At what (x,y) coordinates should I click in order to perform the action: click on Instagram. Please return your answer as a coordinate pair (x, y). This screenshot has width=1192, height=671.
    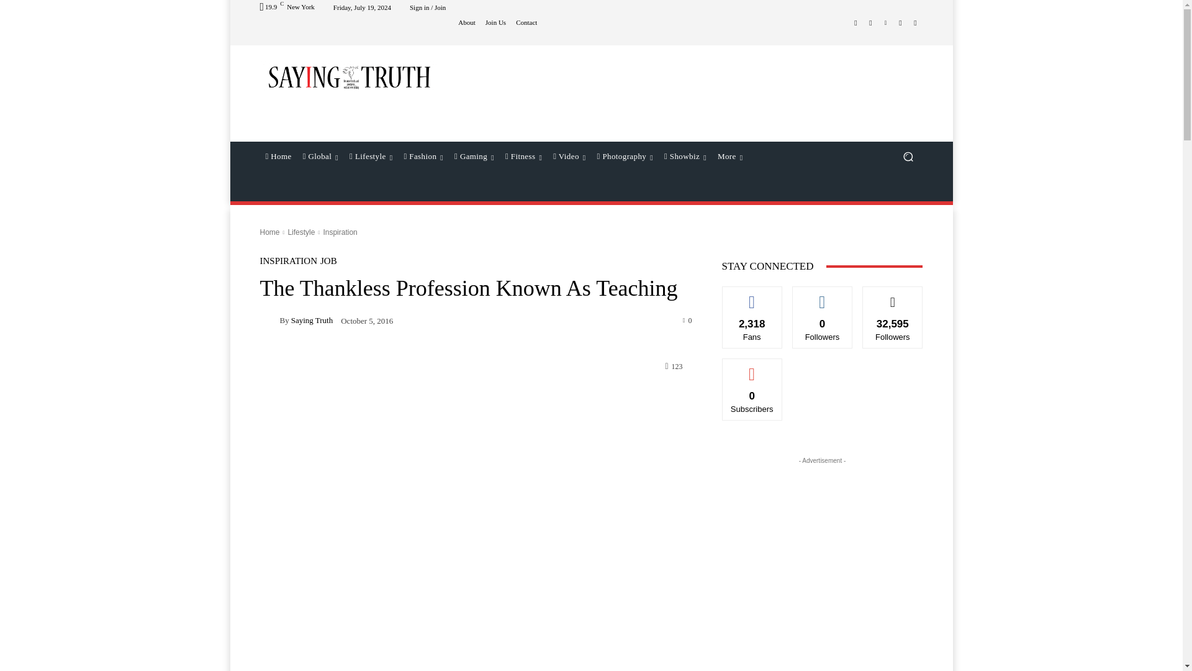
    Looking at the image, I should click on (870, 22).